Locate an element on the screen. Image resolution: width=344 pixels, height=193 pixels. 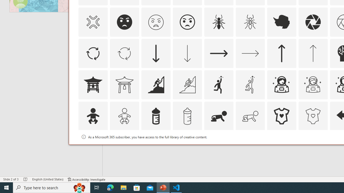
AutomationID: Icons_Badge4_M is located at coordinates (282, 147).